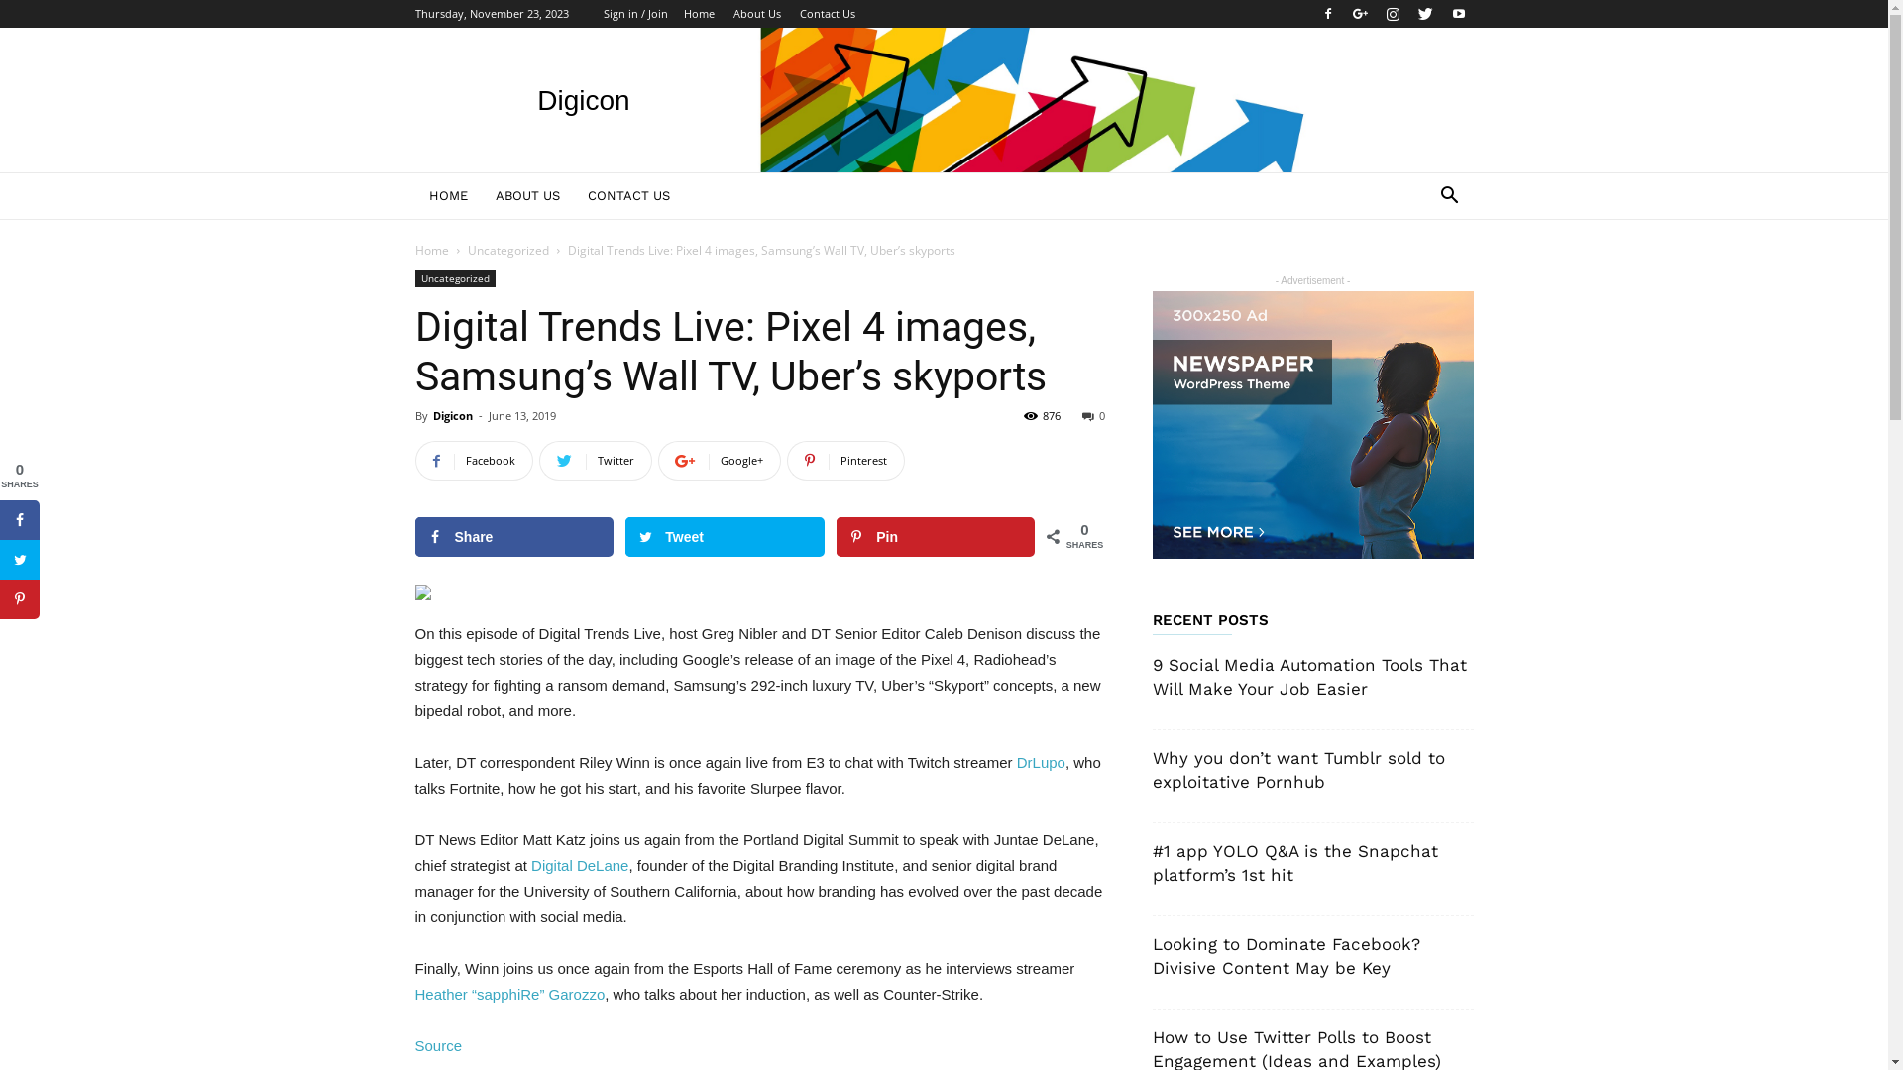 The height and width of the screenshot is (1070, 1903). Describe the element at coordinates (628, 196) in the screenshot. I see `CONTACT US` at that location.